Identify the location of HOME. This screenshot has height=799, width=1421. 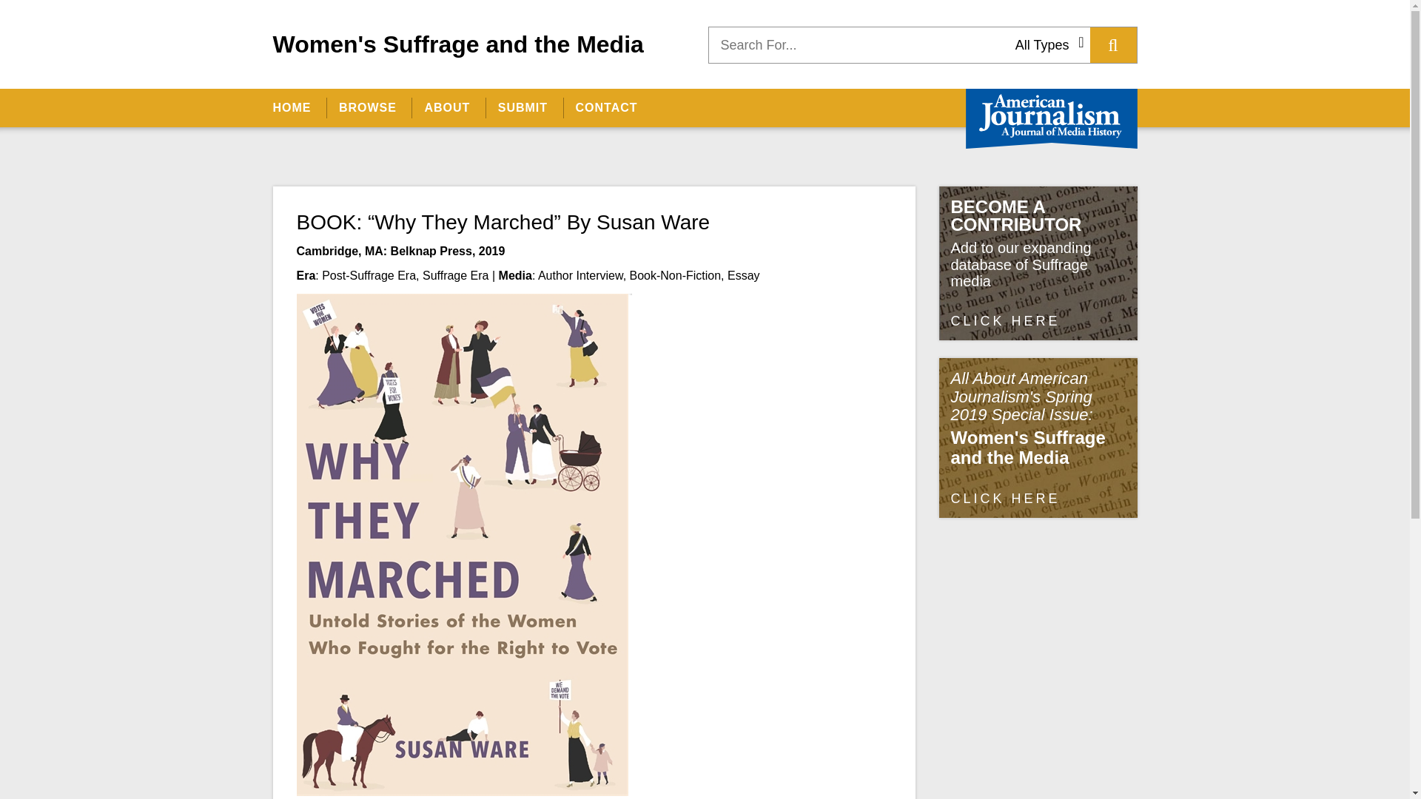
(298, 107).